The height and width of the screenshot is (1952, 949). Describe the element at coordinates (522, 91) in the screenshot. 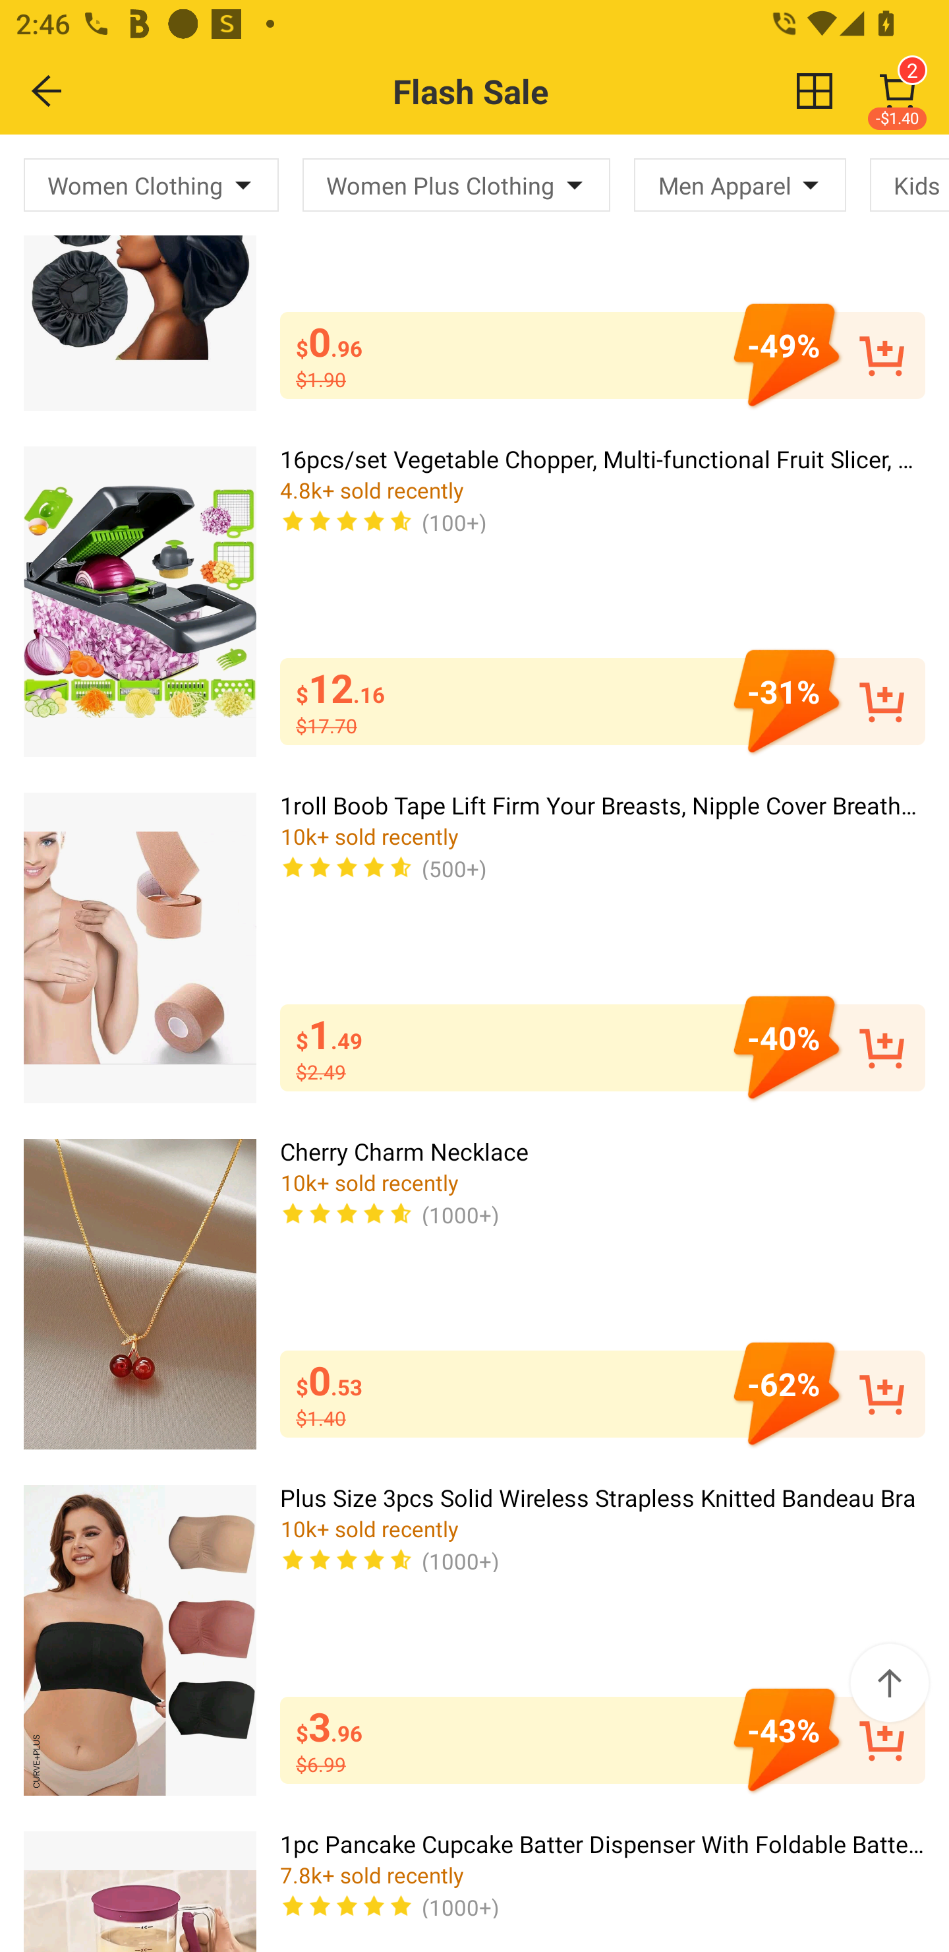

I see `Flash Sale change view 2 -$1.40` at that location.